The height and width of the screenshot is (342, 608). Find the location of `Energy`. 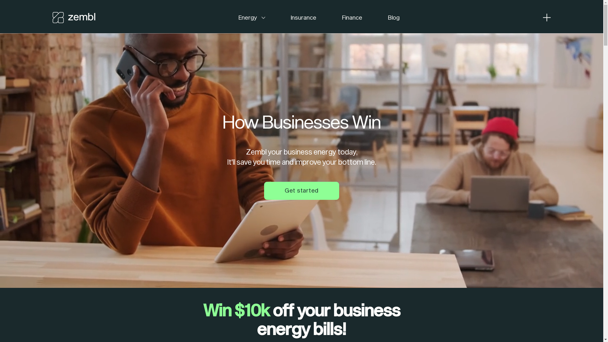

Energy is located at coordinates (248, 18).